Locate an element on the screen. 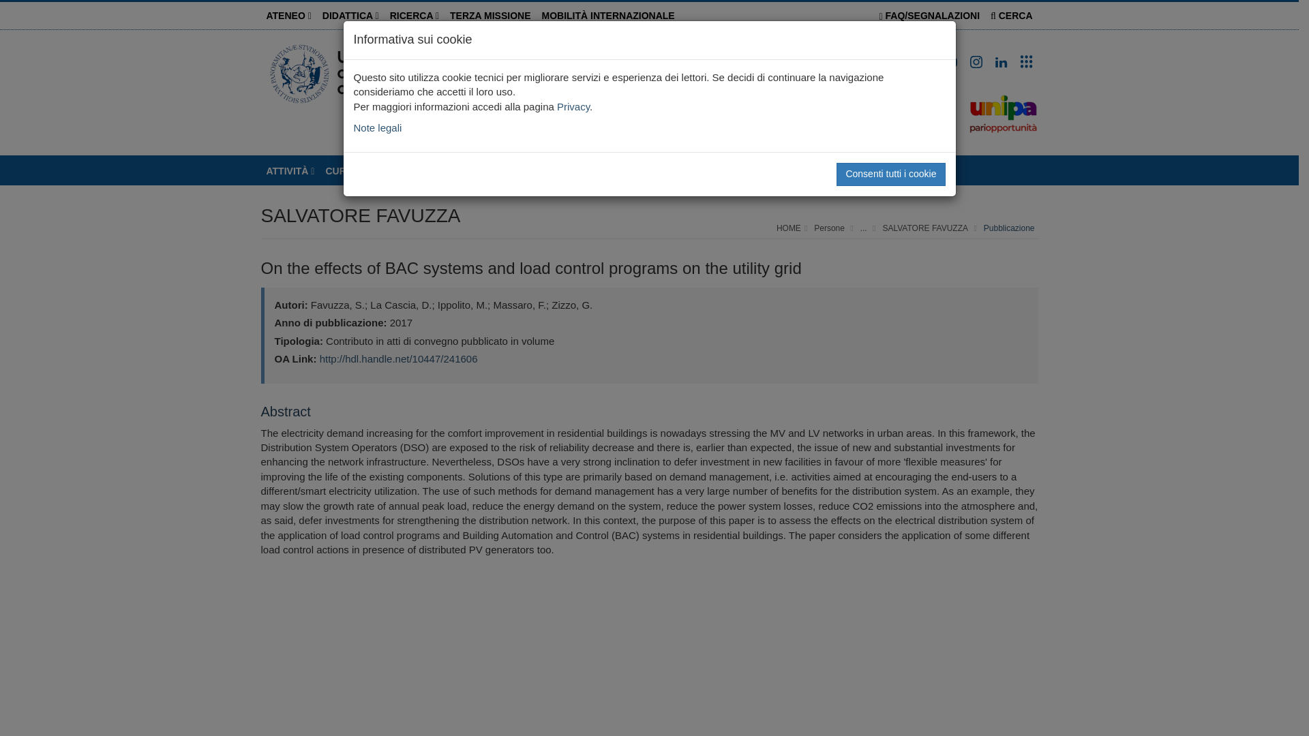  DIDATTICA  is located at coordinates (350, 16).